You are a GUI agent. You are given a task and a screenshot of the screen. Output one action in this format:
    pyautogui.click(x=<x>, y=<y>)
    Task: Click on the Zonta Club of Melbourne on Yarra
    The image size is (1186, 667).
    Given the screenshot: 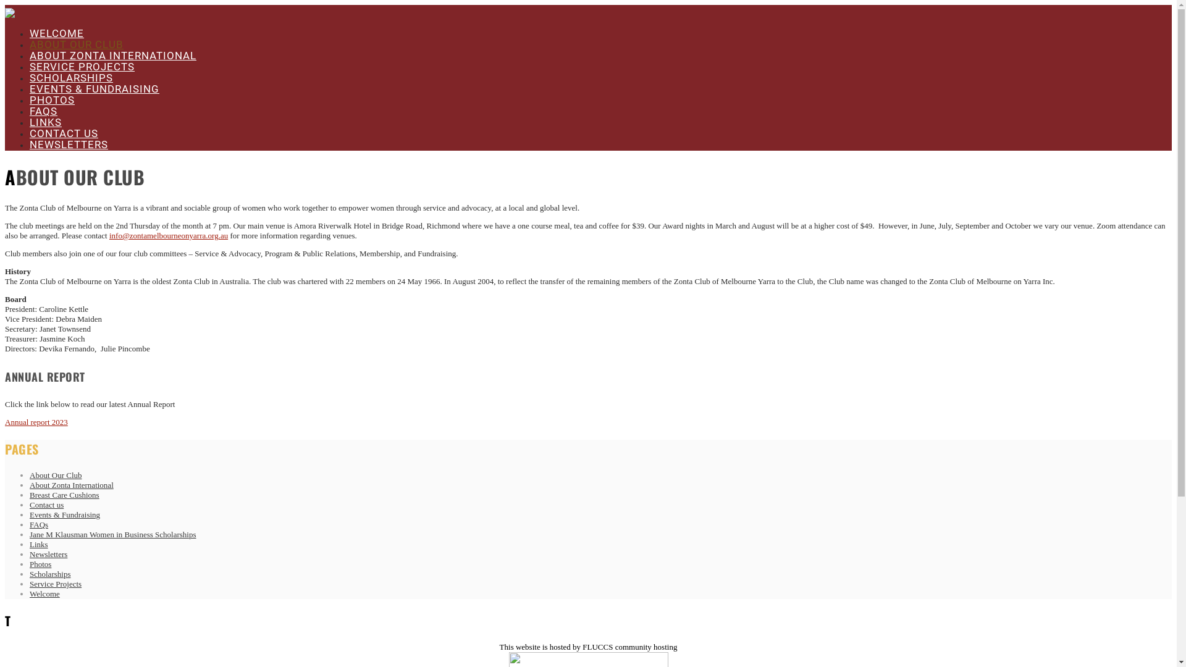 What is the action you would take?
    pyautogui.click(x=10, y=15)
    